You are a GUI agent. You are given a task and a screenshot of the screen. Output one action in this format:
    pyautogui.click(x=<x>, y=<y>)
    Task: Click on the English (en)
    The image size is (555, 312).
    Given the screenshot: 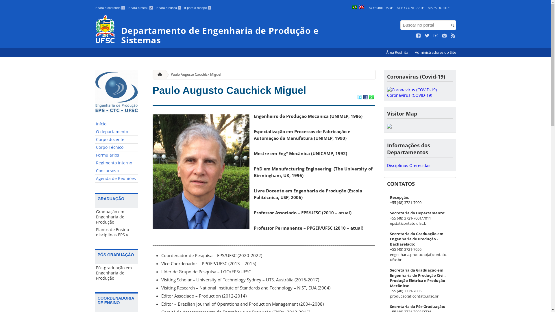 What is the action you would take?
    pyautogui.click(x=361, y=8)
    